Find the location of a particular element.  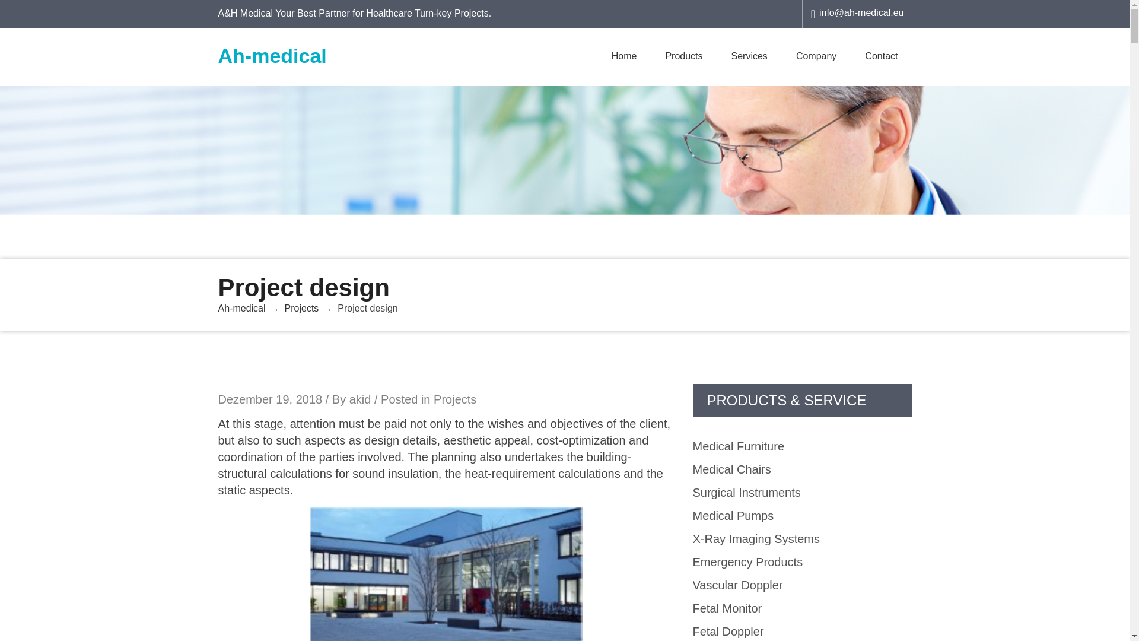

Ah-medical is located at coordinates (242, 308).